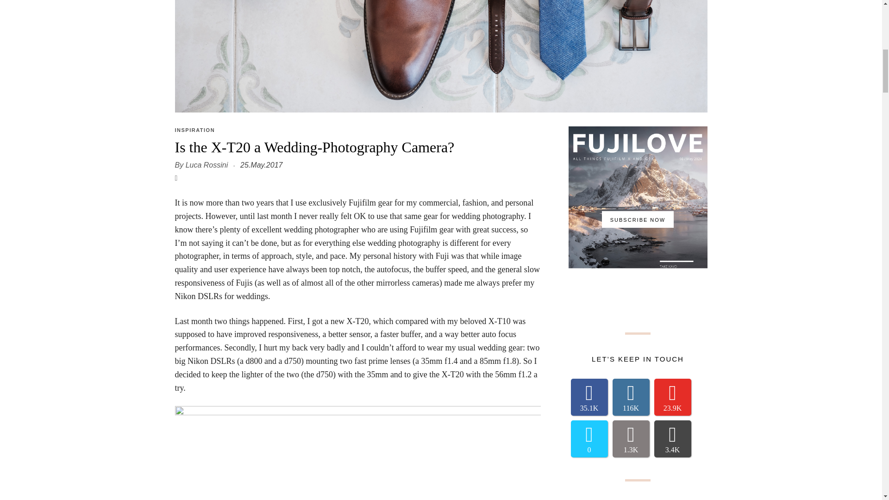 Image resolution: width=889 pixels, height=500 pixels. What do you see at coordinates (195, 130) in the screenshot?
I see `INSPIRATION` at bounding box center [195, 130].